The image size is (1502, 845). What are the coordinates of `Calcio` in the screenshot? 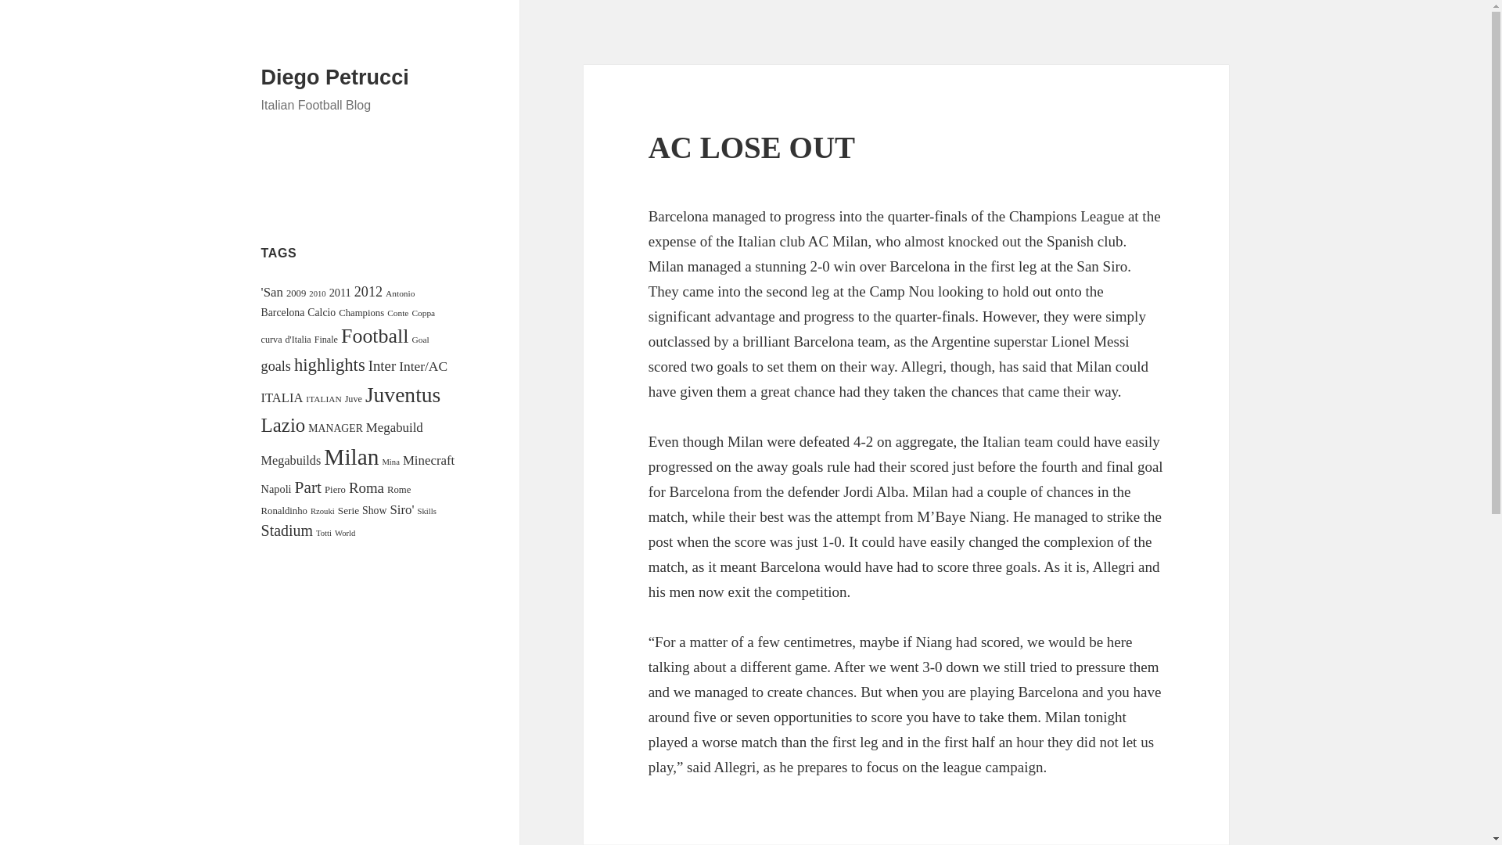 It's located at (321, 313).